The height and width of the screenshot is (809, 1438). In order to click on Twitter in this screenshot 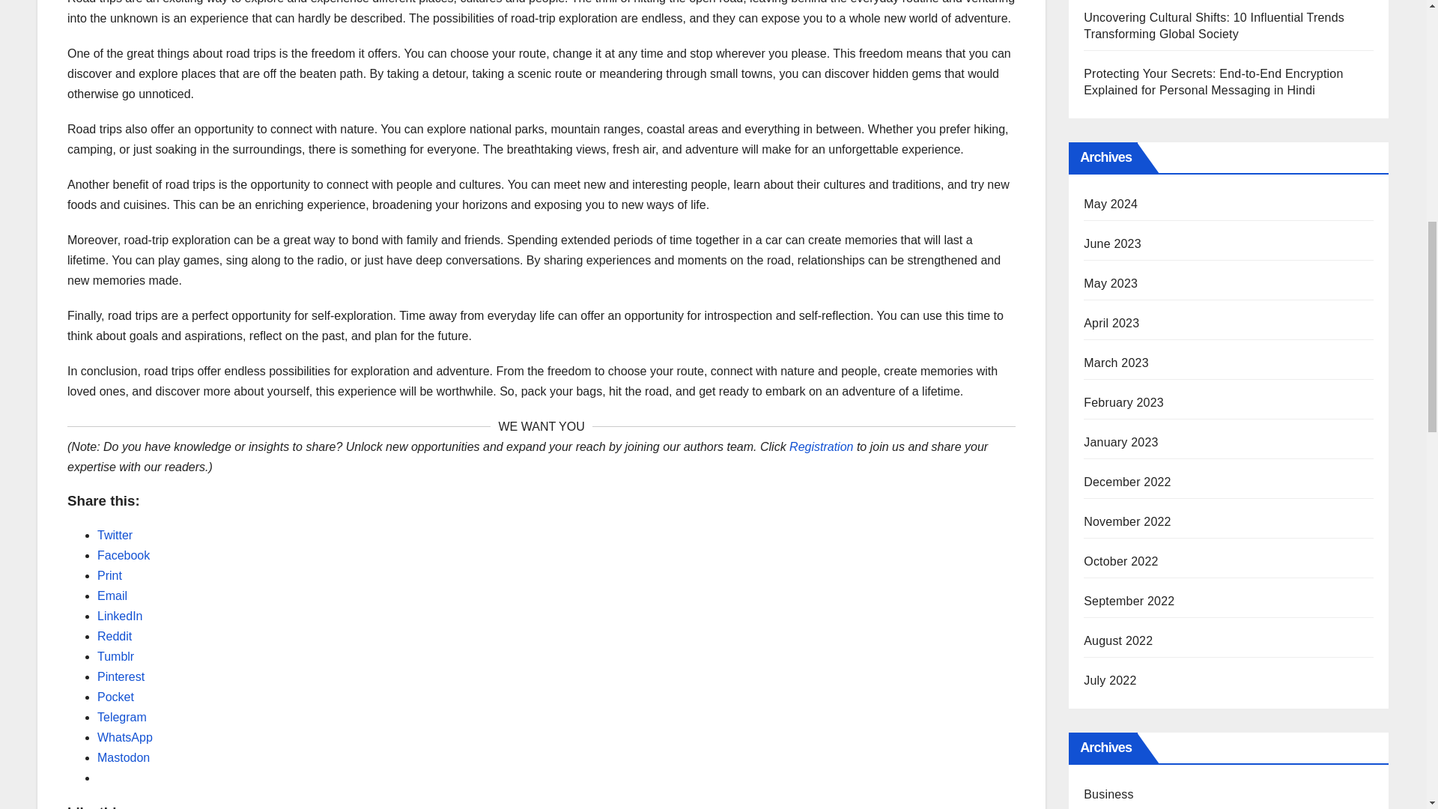, I will do `click(115, 535)`.